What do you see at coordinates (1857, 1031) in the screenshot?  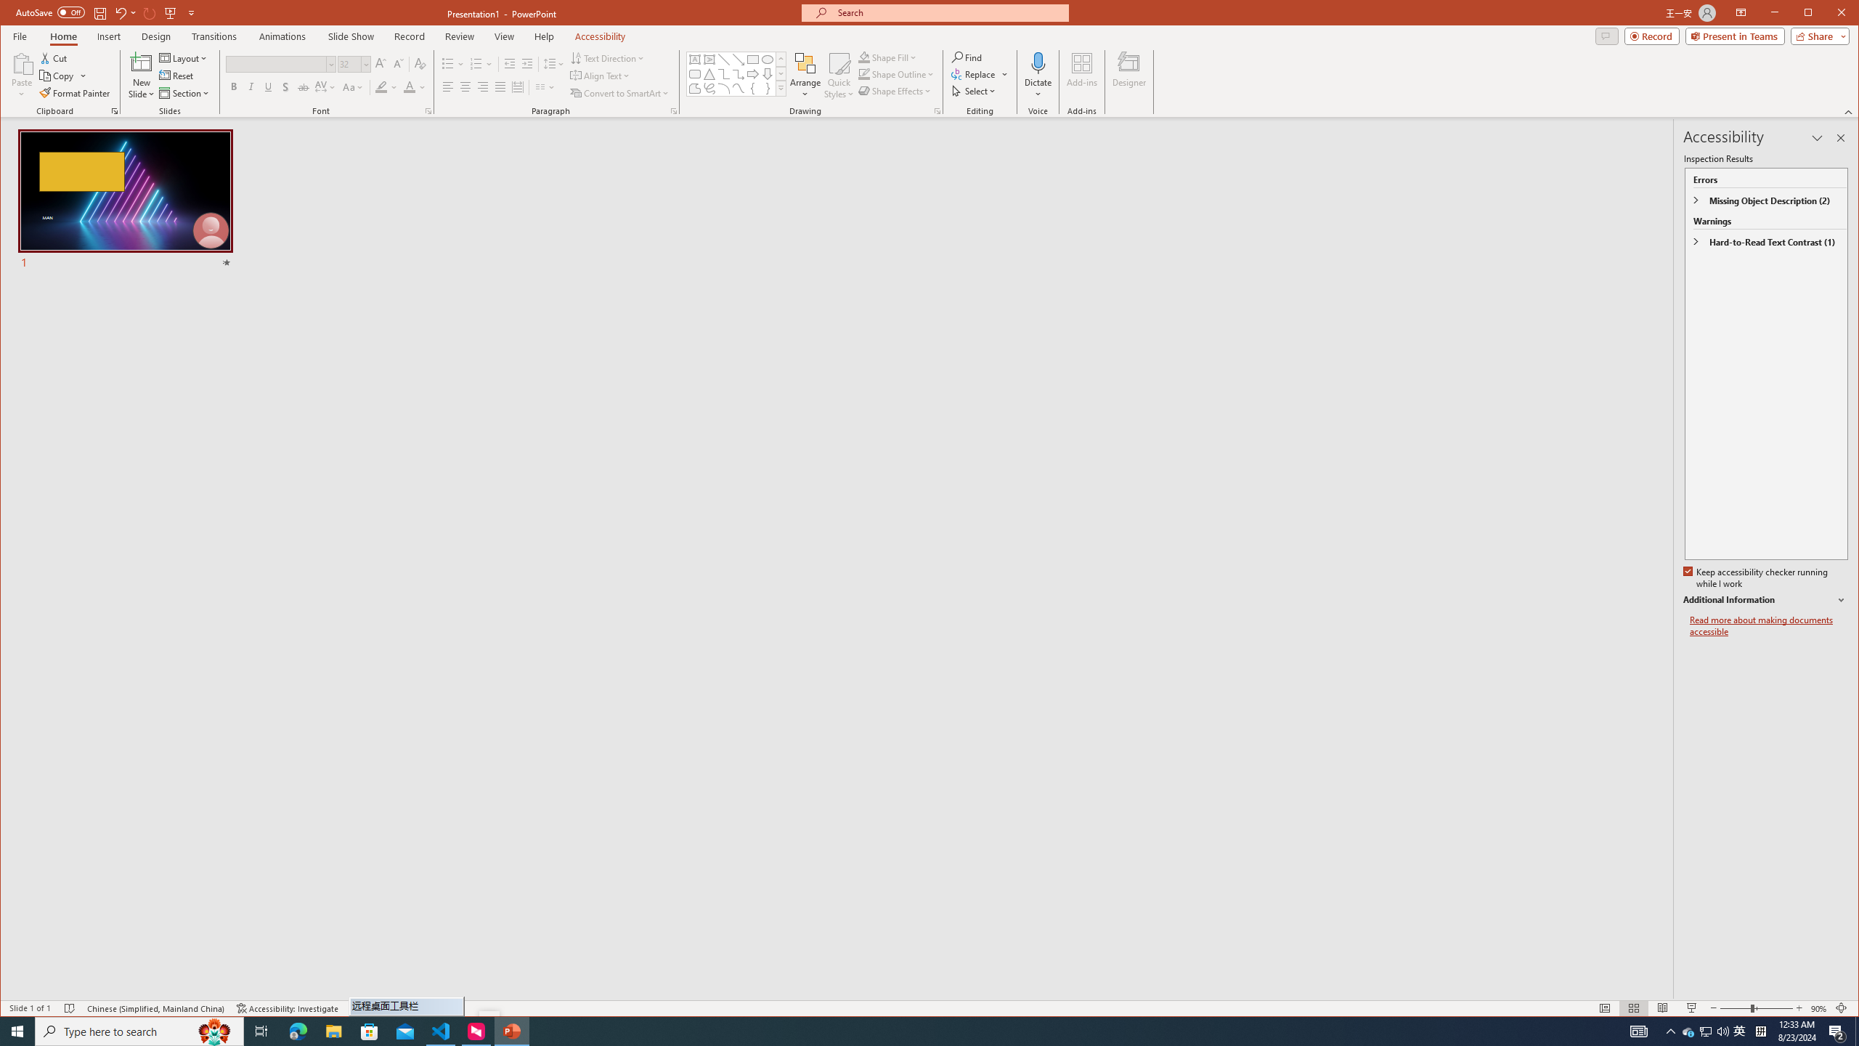 I see `Maximize` at bounding box center [1857, 1031].